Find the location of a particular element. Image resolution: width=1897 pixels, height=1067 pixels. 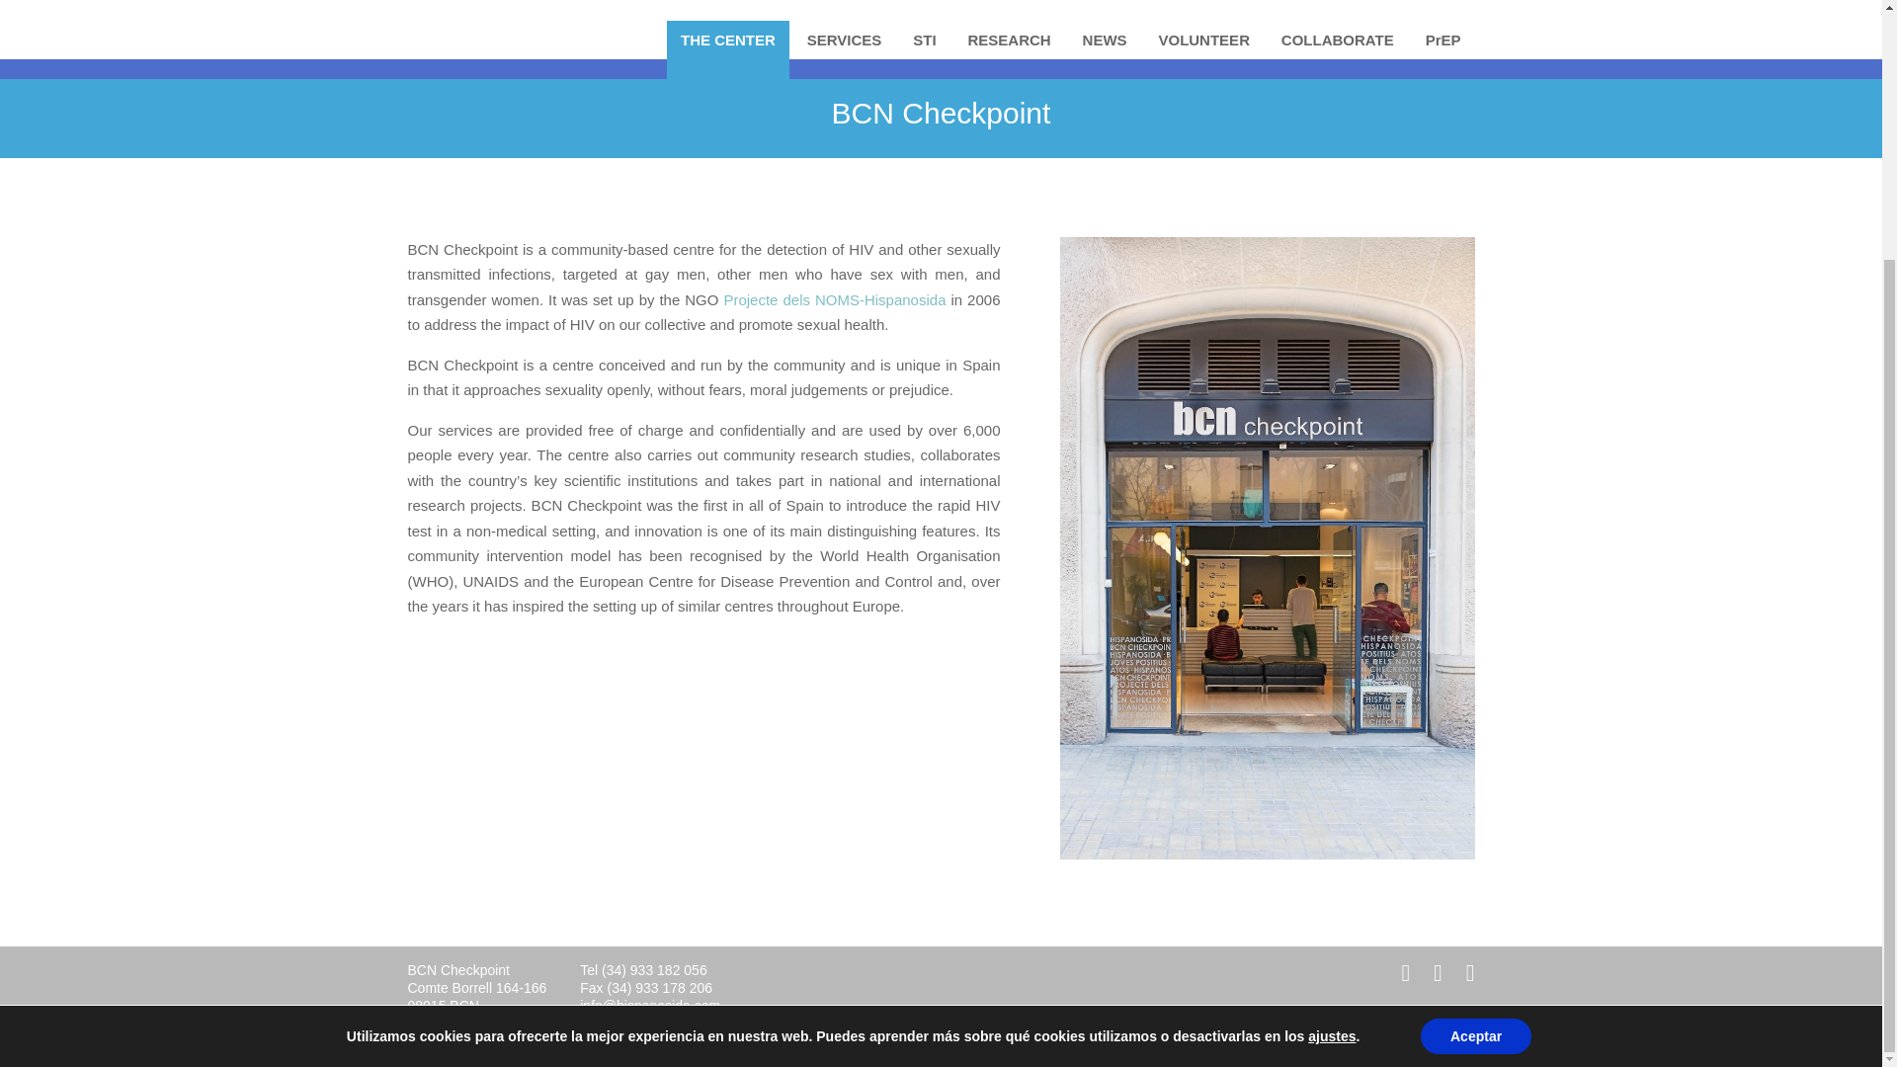

THE CENTER is located at coordinates (727, 49).